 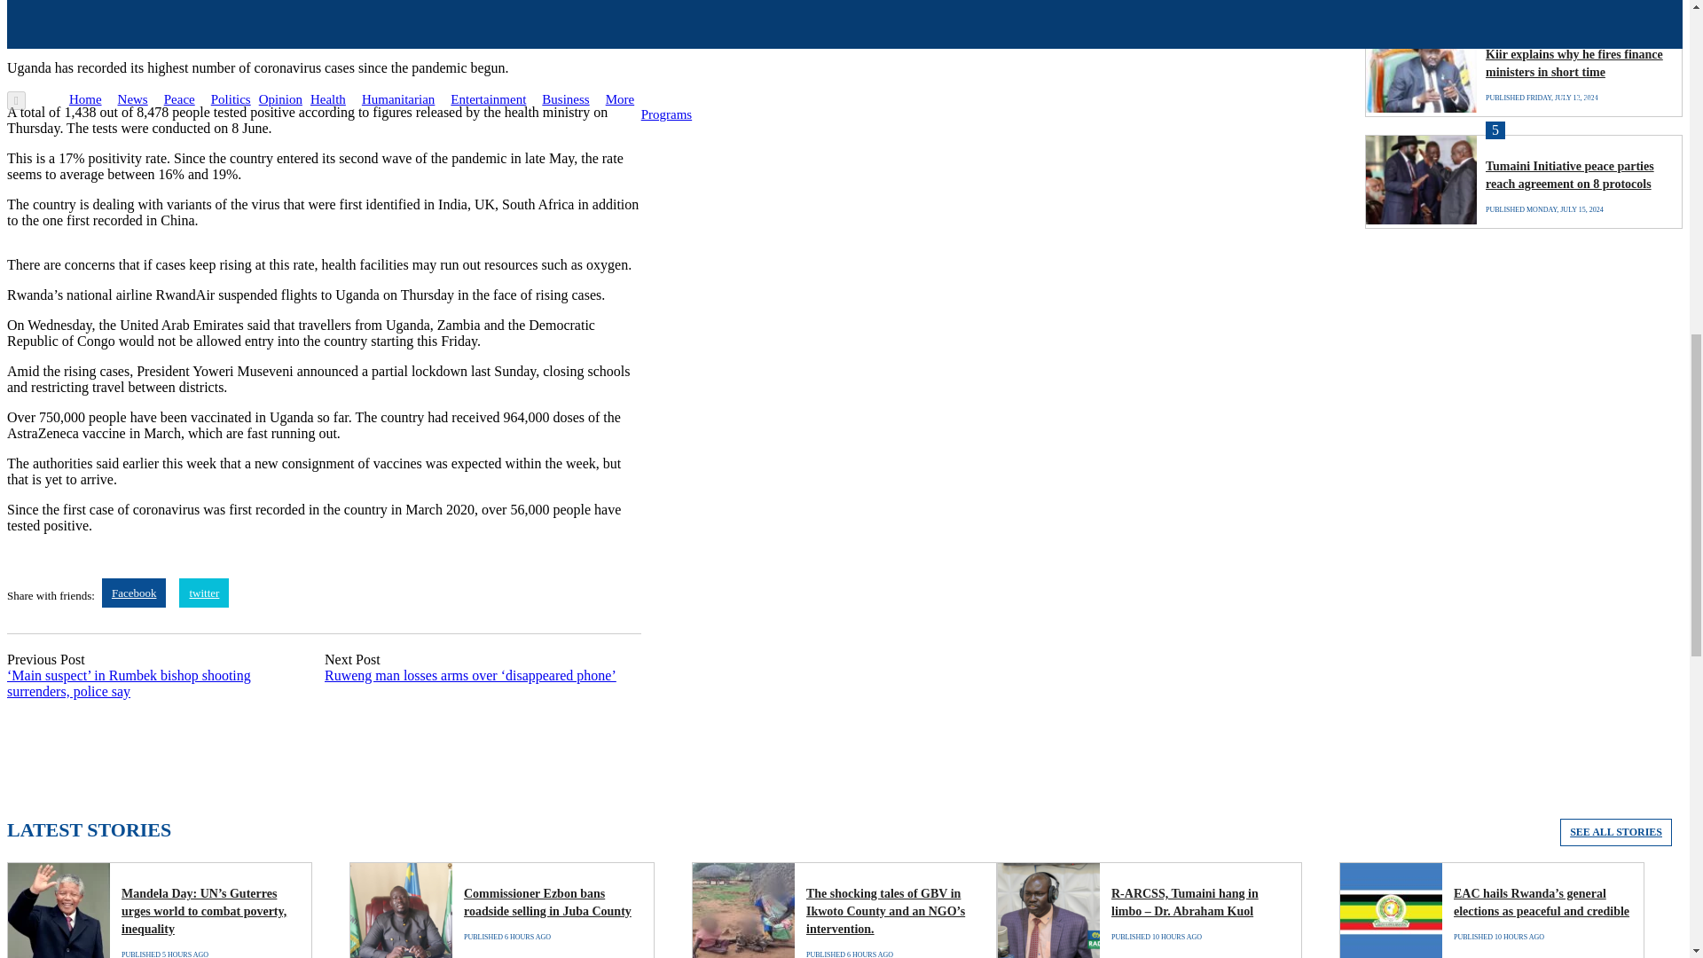 What do you see at coordinates (135, 593) in the screenshot?
I see `Facebook` at bounding box center [135, 593].